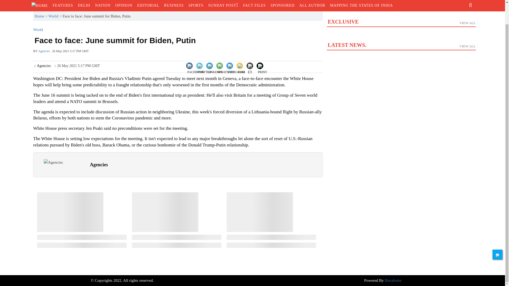 The height and width of the screenshot is (286, 509). I want to click on OPINION, so click(124, 6).